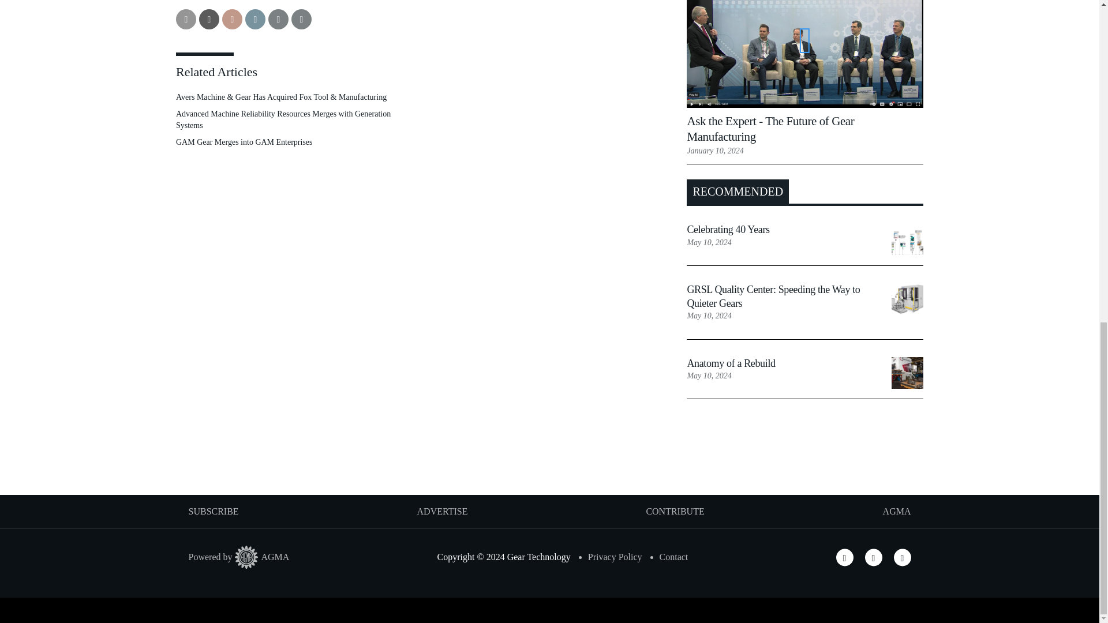  Describe the element at coordinates (549, 457) in the screenshot. I see `3rd party ad content` at that location.